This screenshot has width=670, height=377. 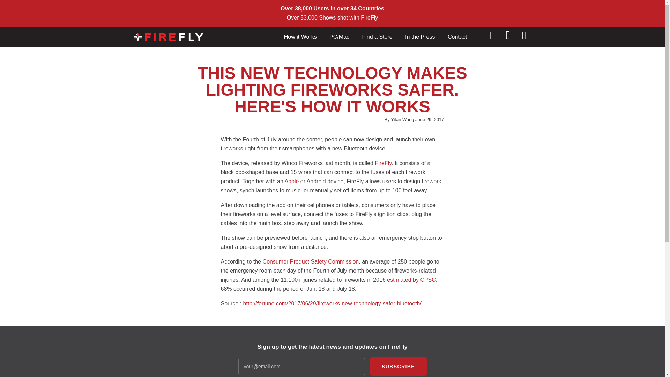 What do you see at coordinates (398, 366) in the screenshot?
I see `Subscribe` at bounding box center [398, 366].